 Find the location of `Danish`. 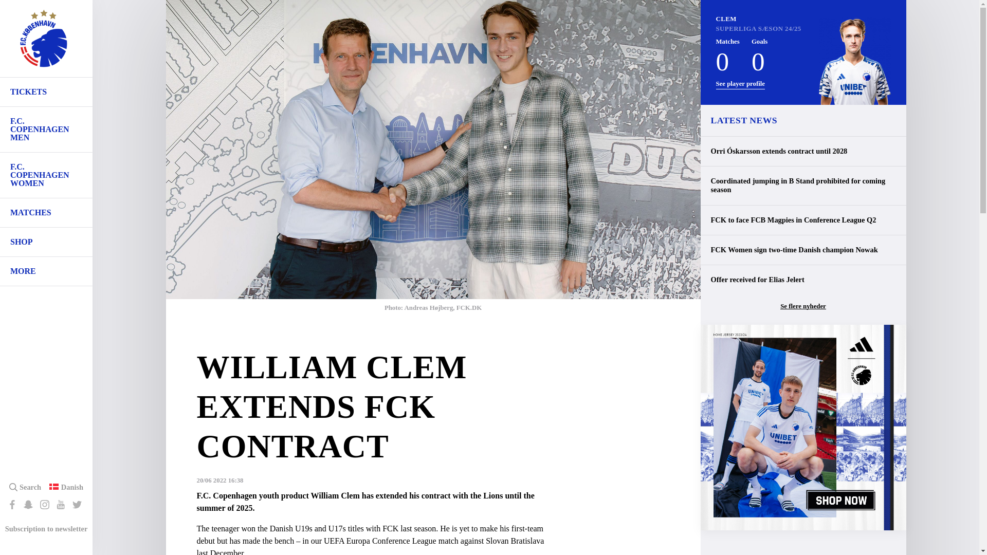

Danish is located at coordinates (72, 487).